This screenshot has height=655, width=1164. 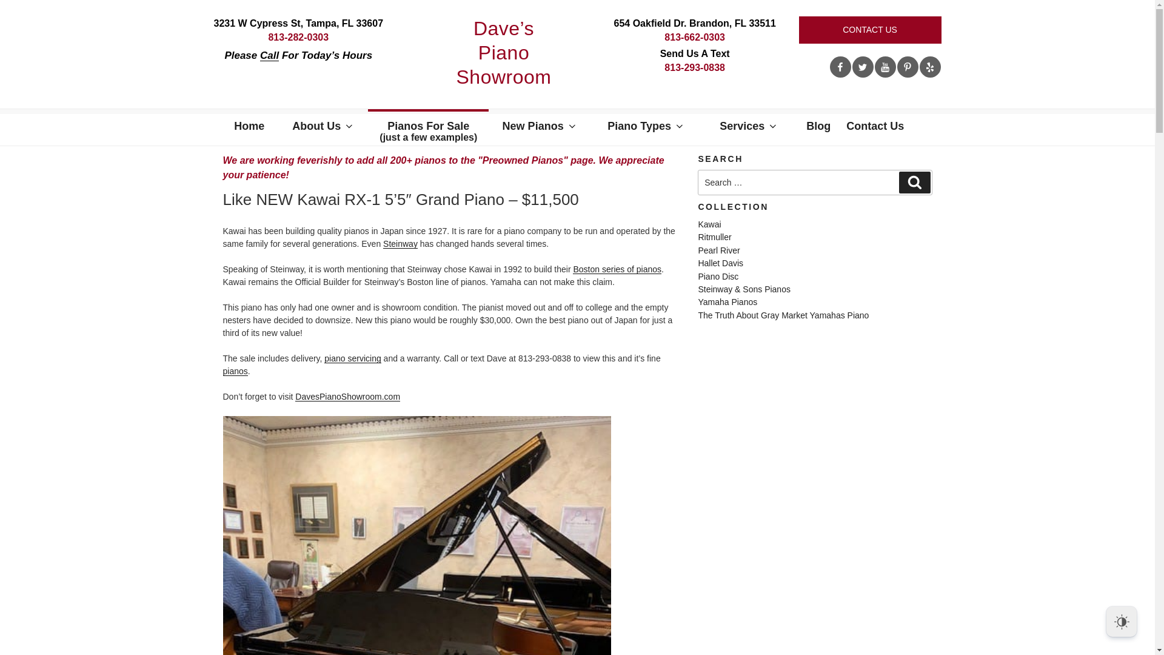 I want to click on 813-282-0303, so click(x=298, y=37).